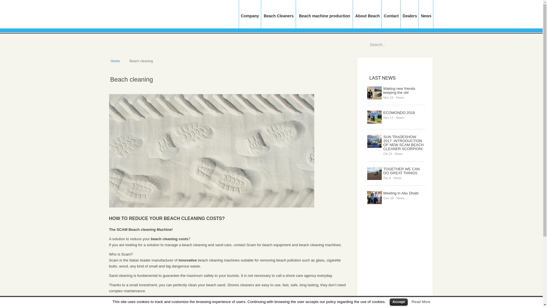 Image resolution: width=547 pixels, height=307 pixels. Describe the element at coordinates (393, 45) in the screenshot. I see `Search...` at that location.